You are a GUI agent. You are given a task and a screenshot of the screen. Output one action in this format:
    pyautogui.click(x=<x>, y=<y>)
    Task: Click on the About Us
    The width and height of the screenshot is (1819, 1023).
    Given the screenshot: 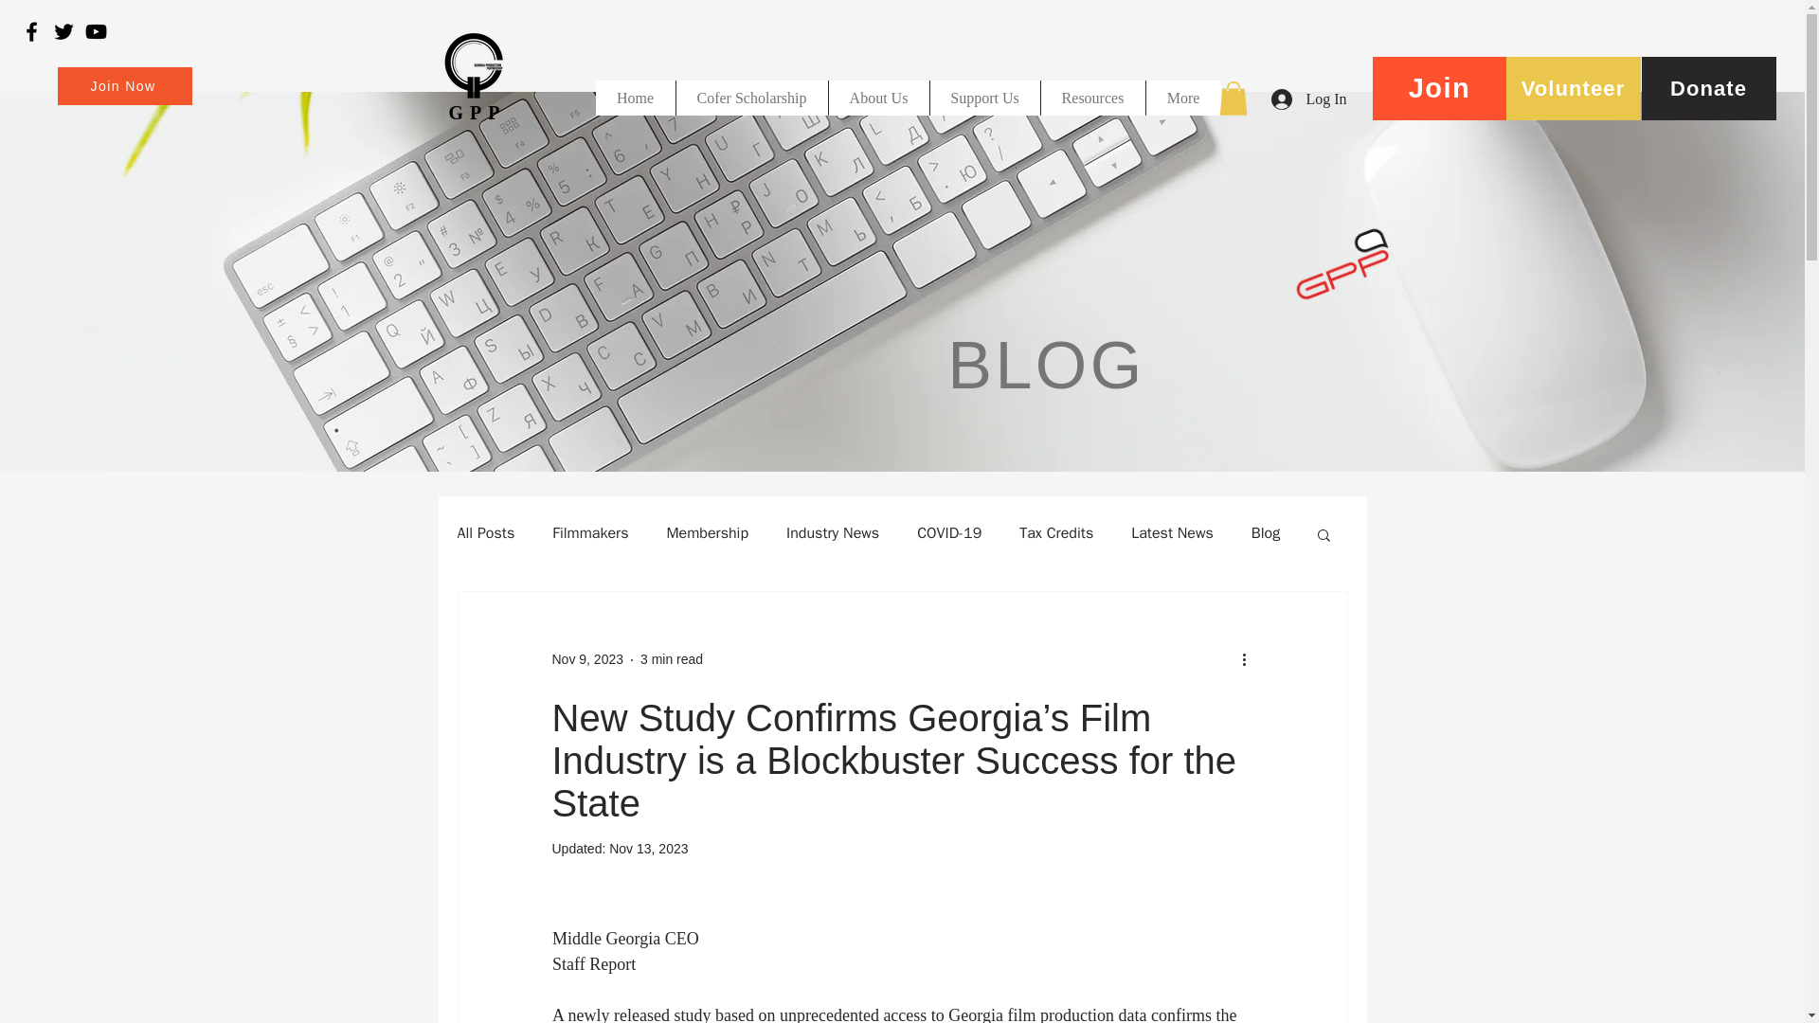 What is the action you would take?
    pyautogui.click(x=878, y=99)
    